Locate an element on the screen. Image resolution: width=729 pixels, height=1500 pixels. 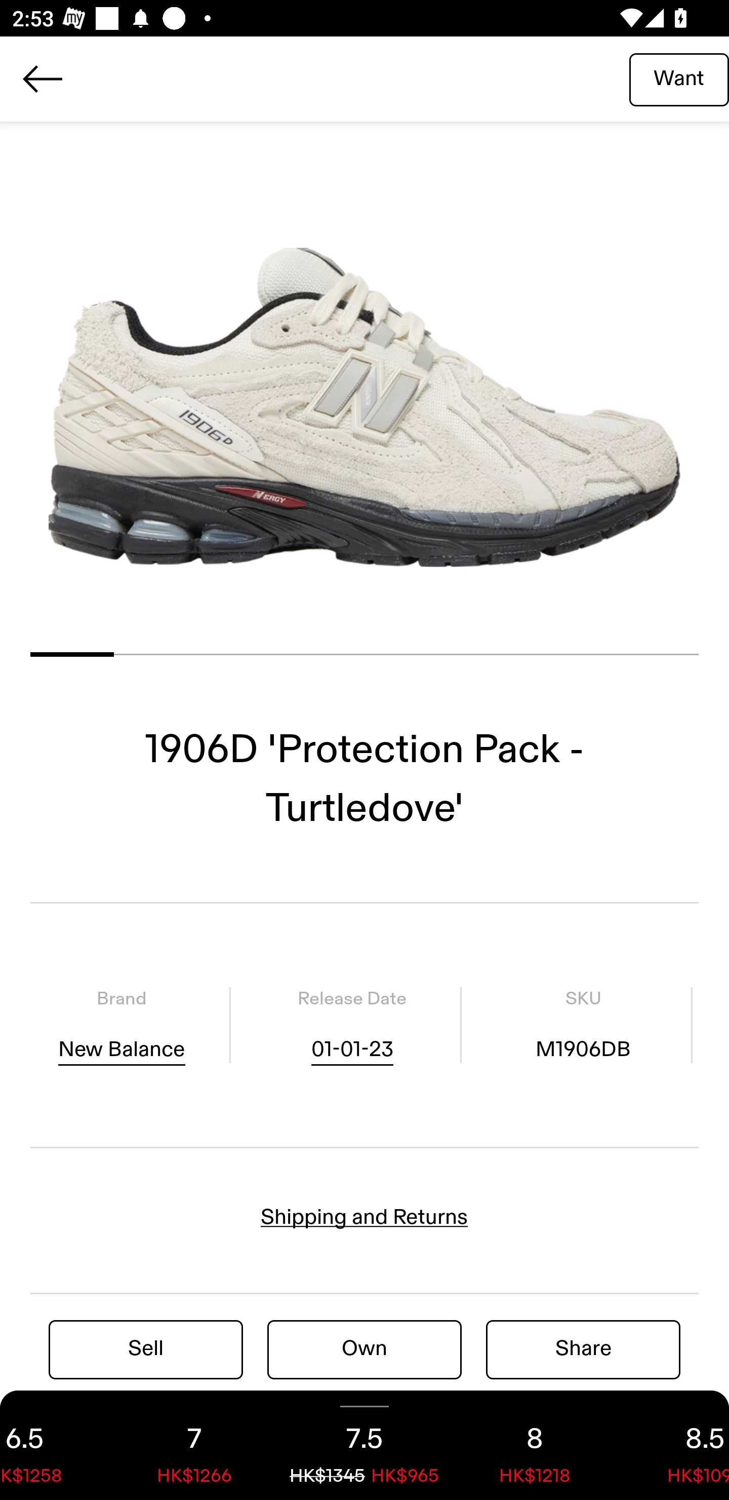
Release Date 01-01-23 is located at coordinates (352, 1024).